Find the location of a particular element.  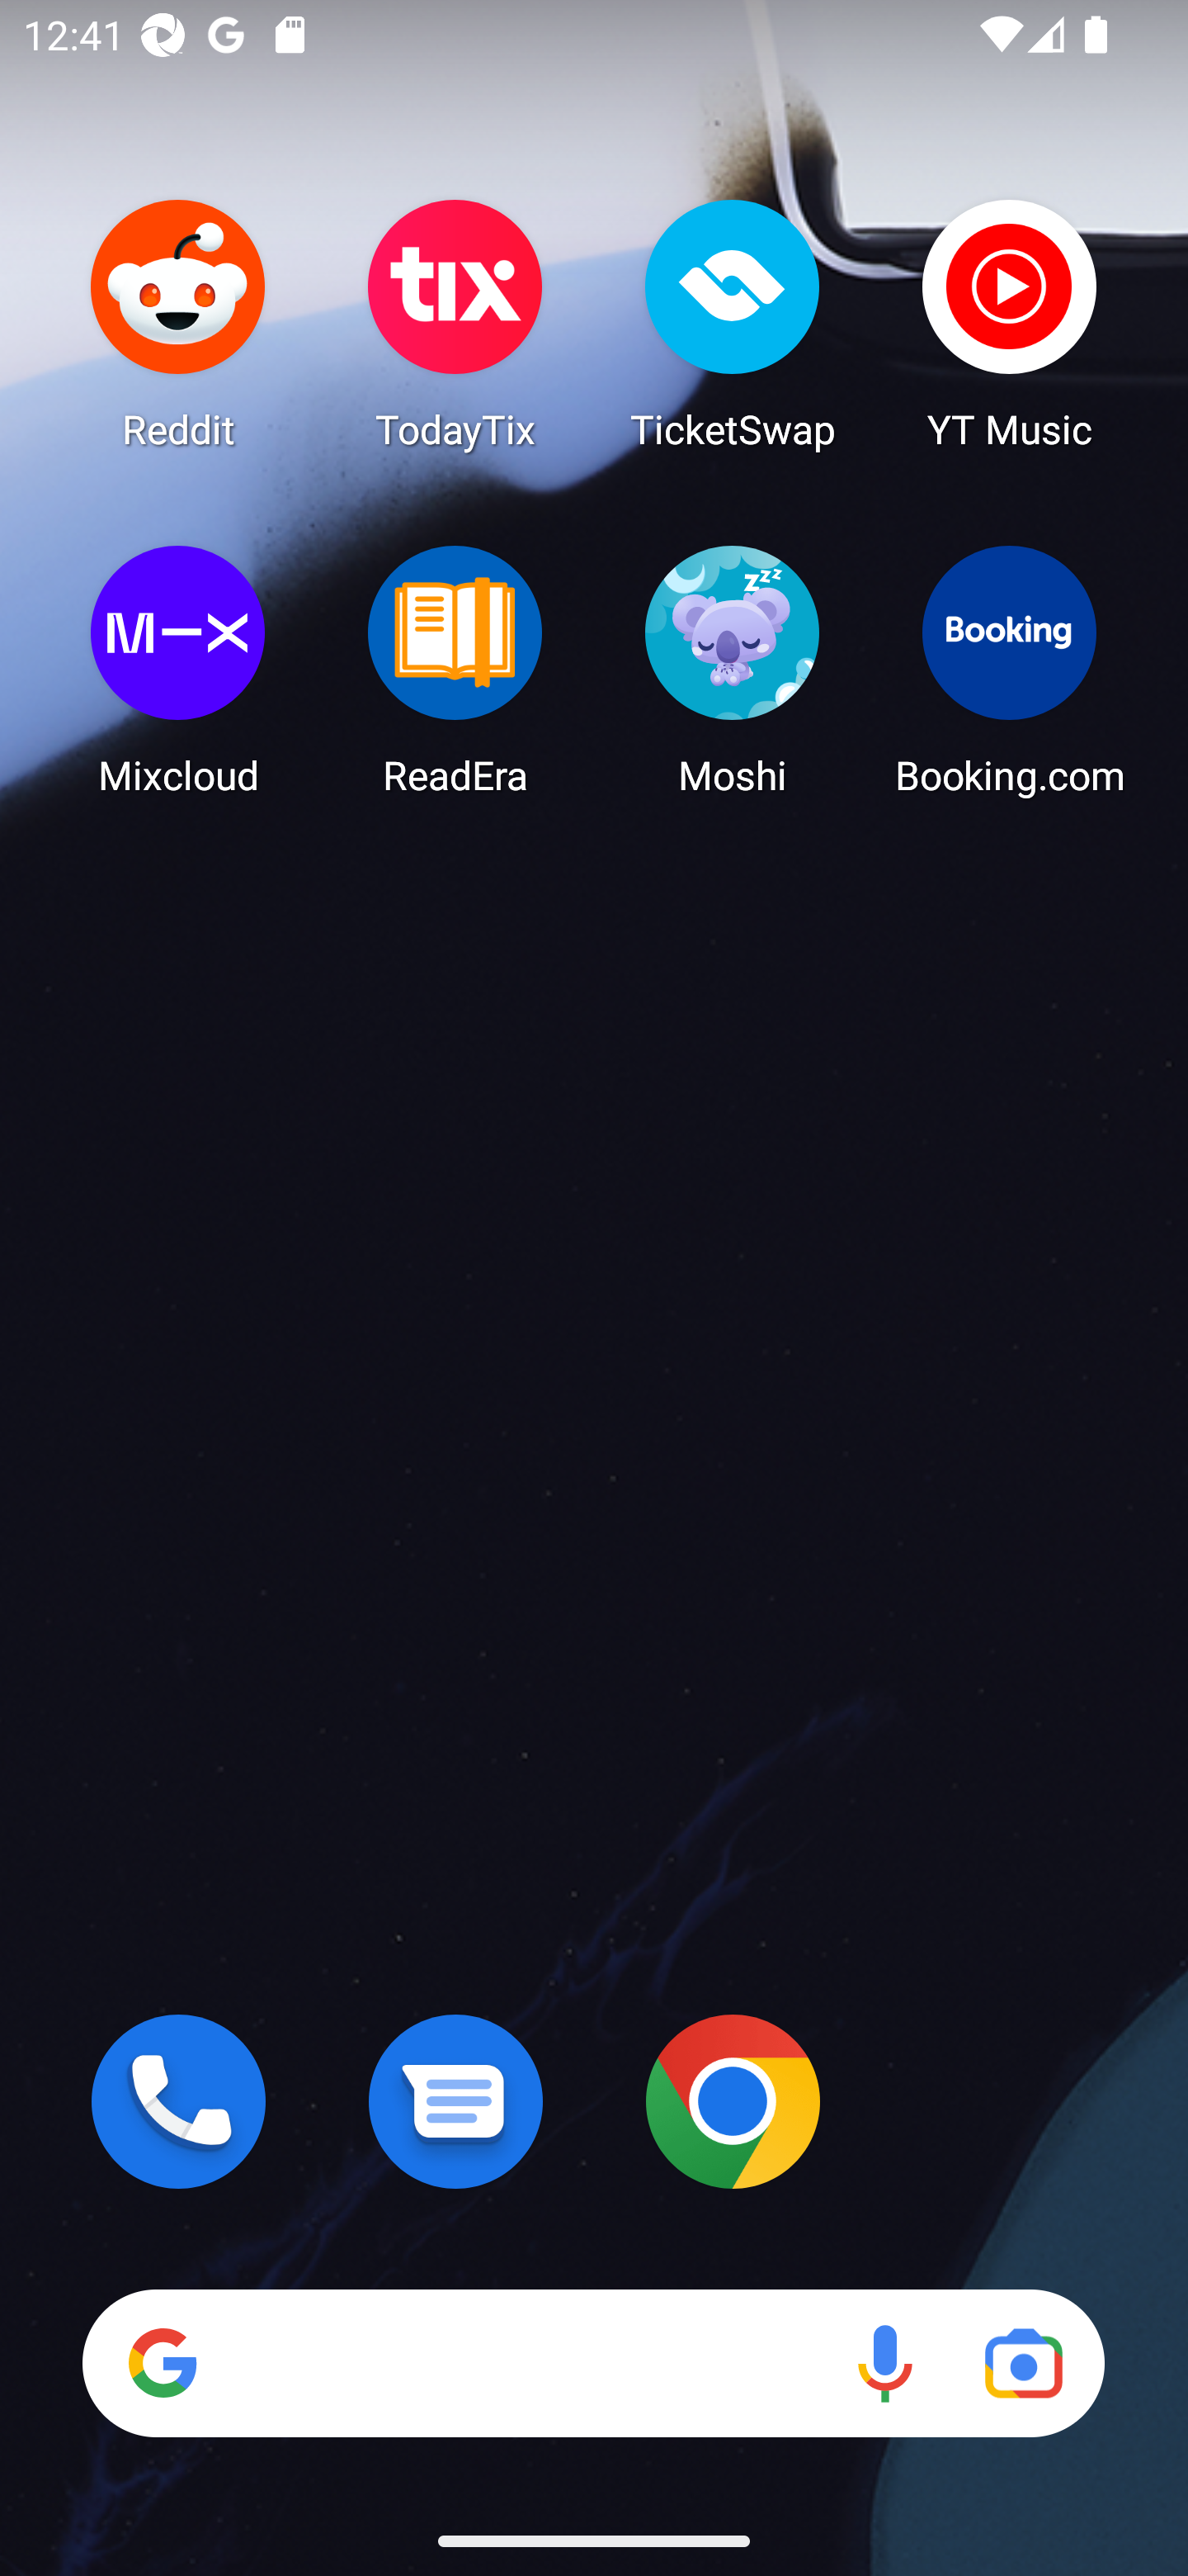

Search Voice search Google Lens is located at coordinates (593, 2363).